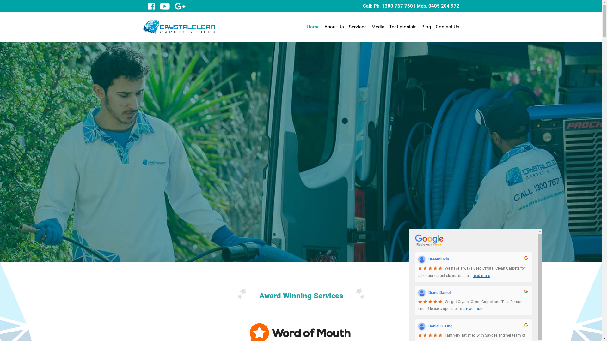 The height and width of the screenshot is (341, 607). Describe the element at coordinates (444, 6) in the screenshot. I see `0405 204 972` at that location.